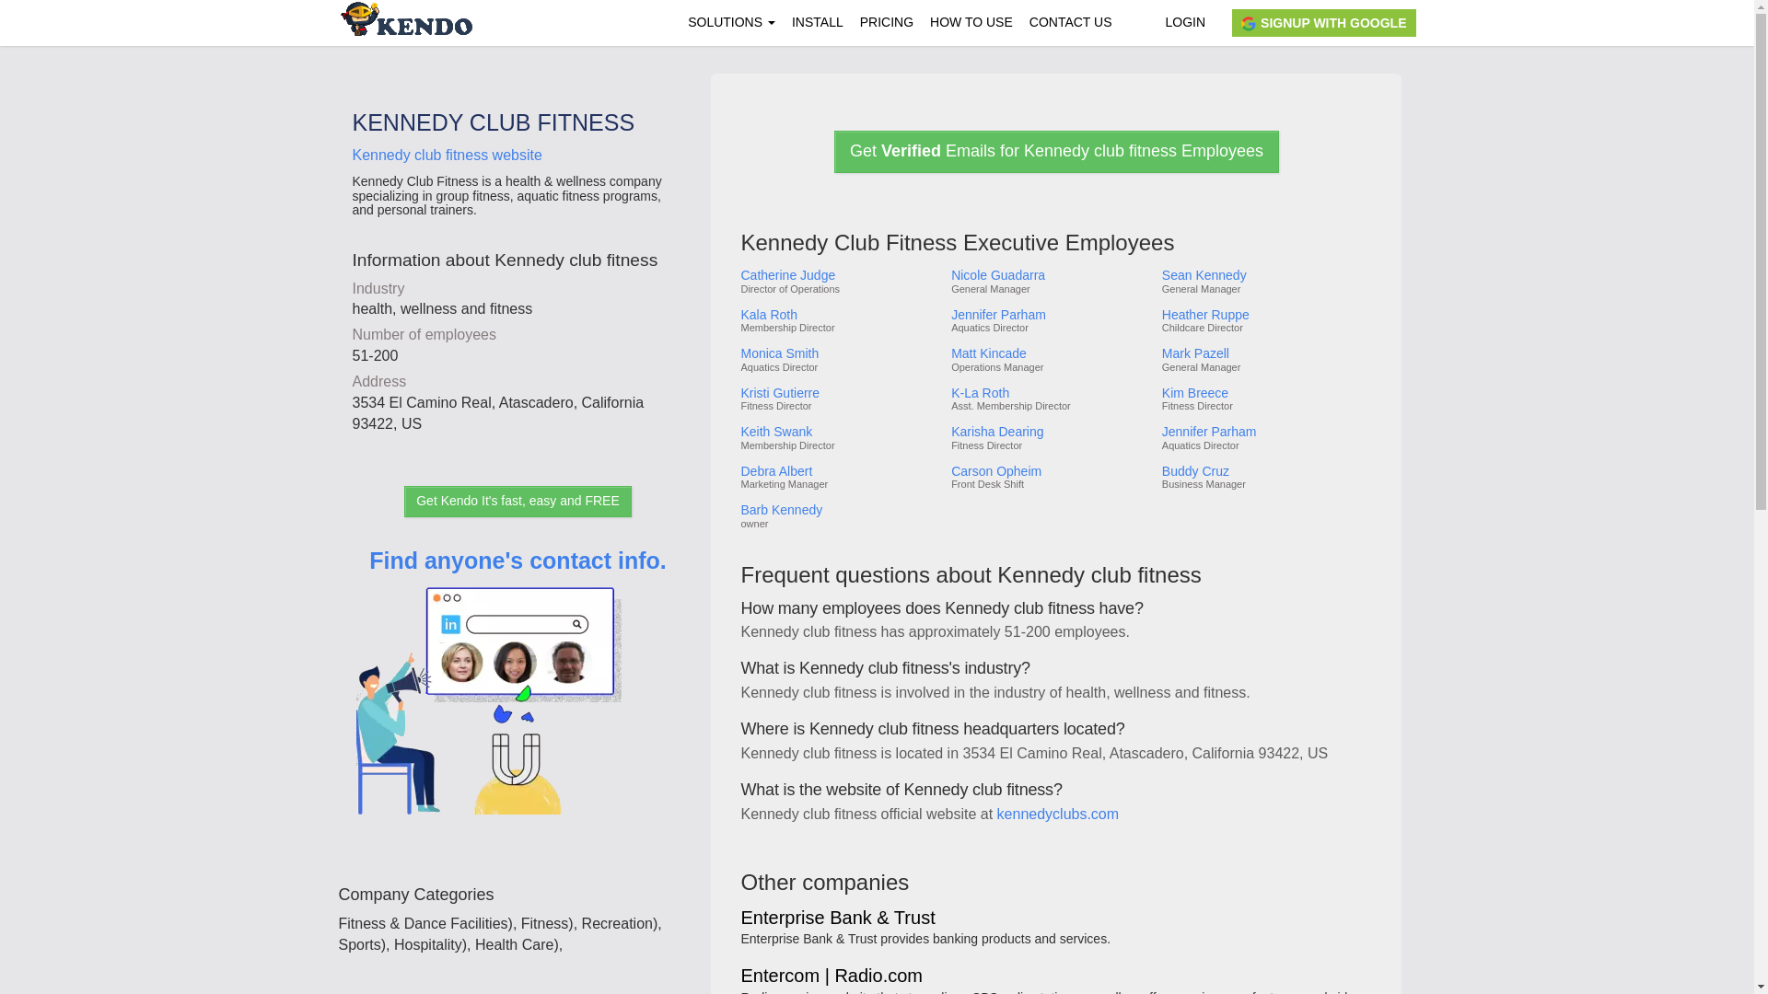 Image resolution: width=1768 pixels, height=994 pixels. Describe the element at coordinates (1184, 22) in the screenshot. I see `LOGIN` at that location.